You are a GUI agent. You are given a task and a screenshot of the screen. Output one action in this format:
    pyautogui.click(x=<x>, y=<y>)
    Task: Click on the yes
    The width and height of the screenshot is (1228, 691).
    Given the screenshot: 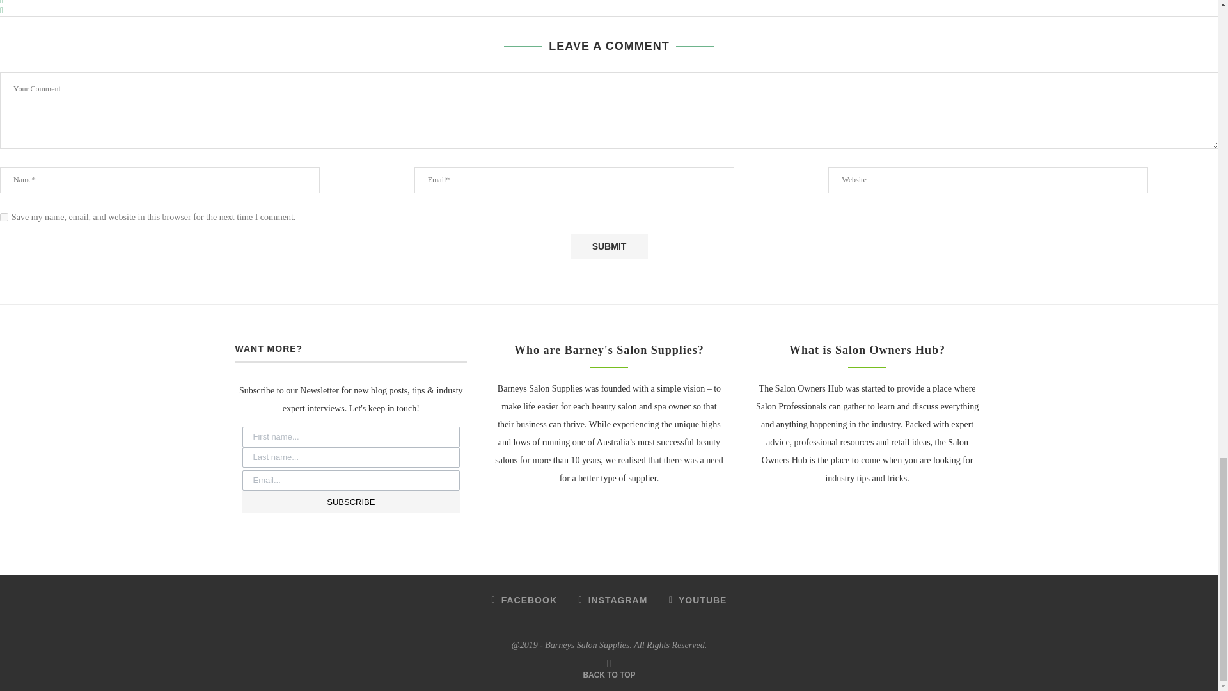 What is the action you would take?
    pyautogui.click(x=4, y=216)
    